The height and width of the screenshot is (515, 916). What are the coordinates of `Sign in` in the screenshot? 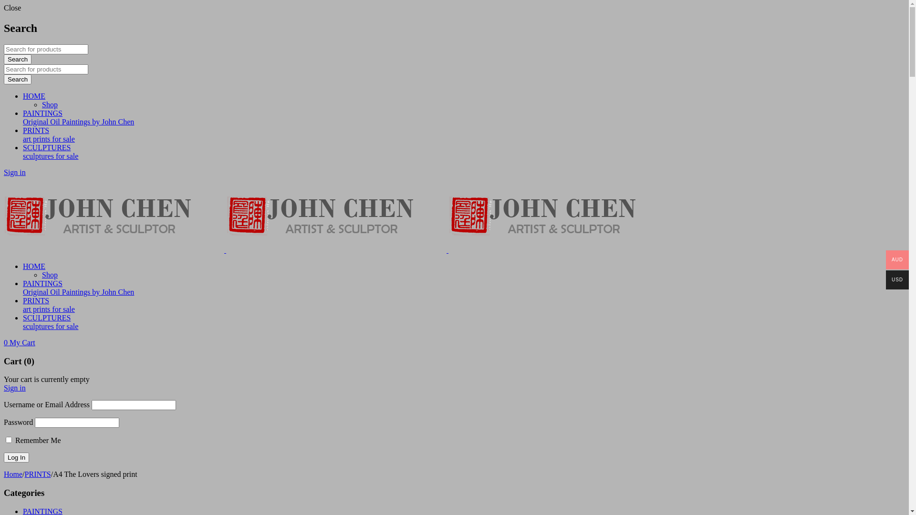 It's located at (15, 388).